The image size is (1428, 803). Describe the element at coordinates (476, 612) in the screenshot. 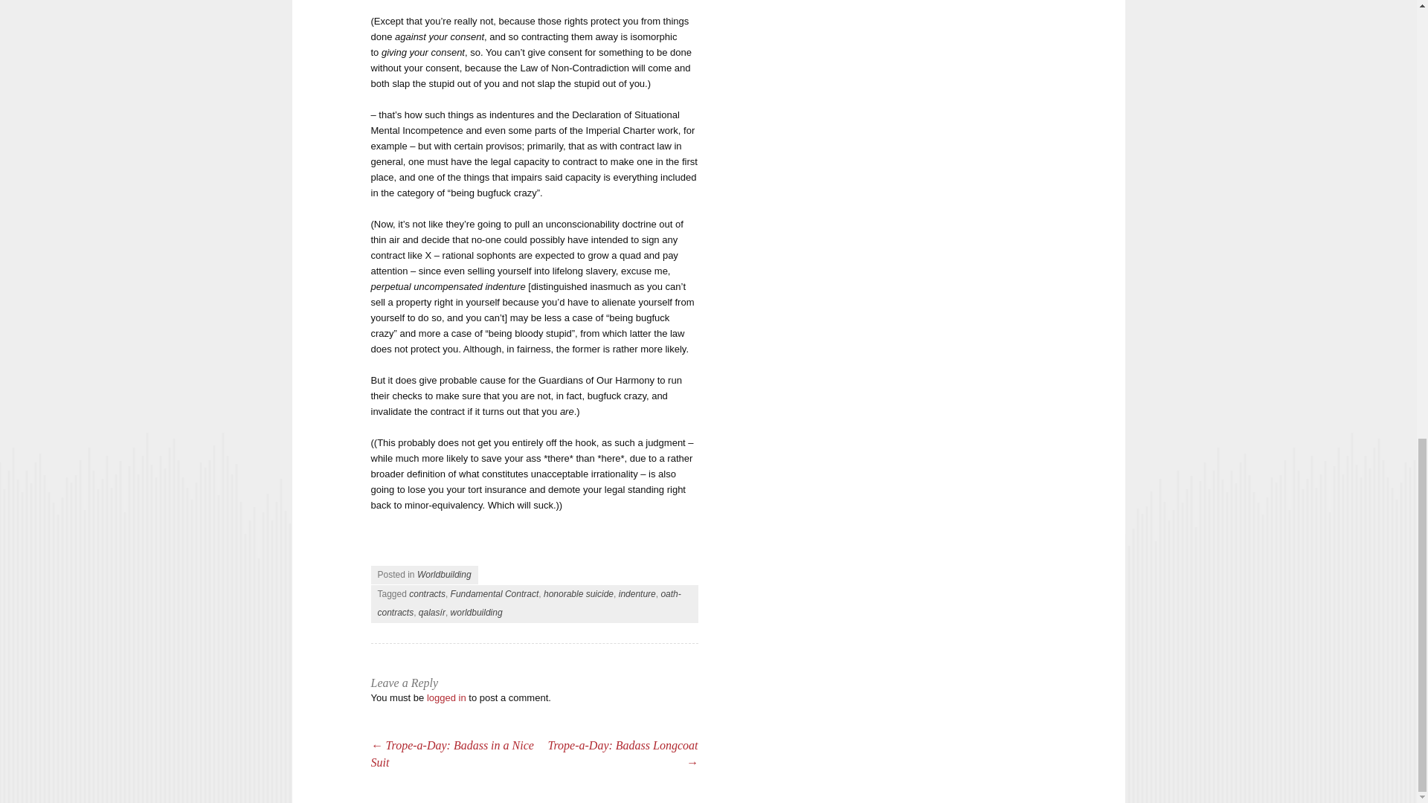

I see `worldbuilding` at that location.